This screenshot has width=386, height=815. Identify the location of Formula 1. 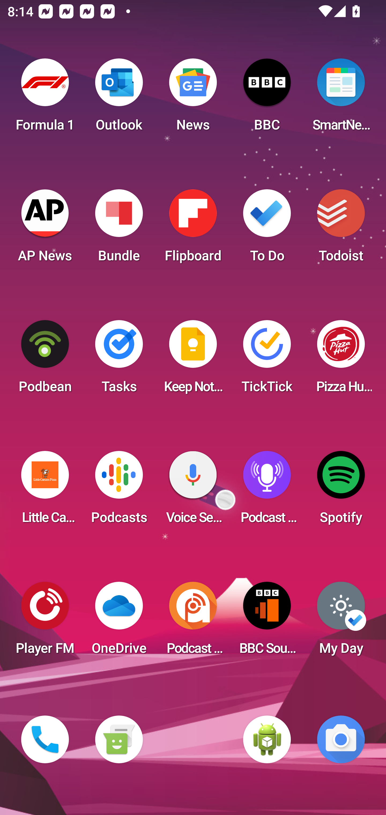
(45, 98).